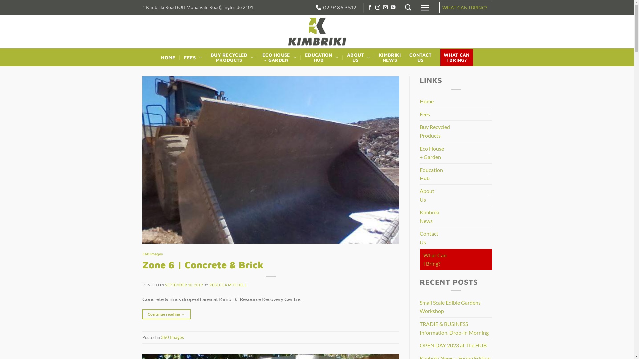  Describe the element at coordinates (390, 58) in the screenshot. I see `KIMBRIKI
NEWS` at that location.